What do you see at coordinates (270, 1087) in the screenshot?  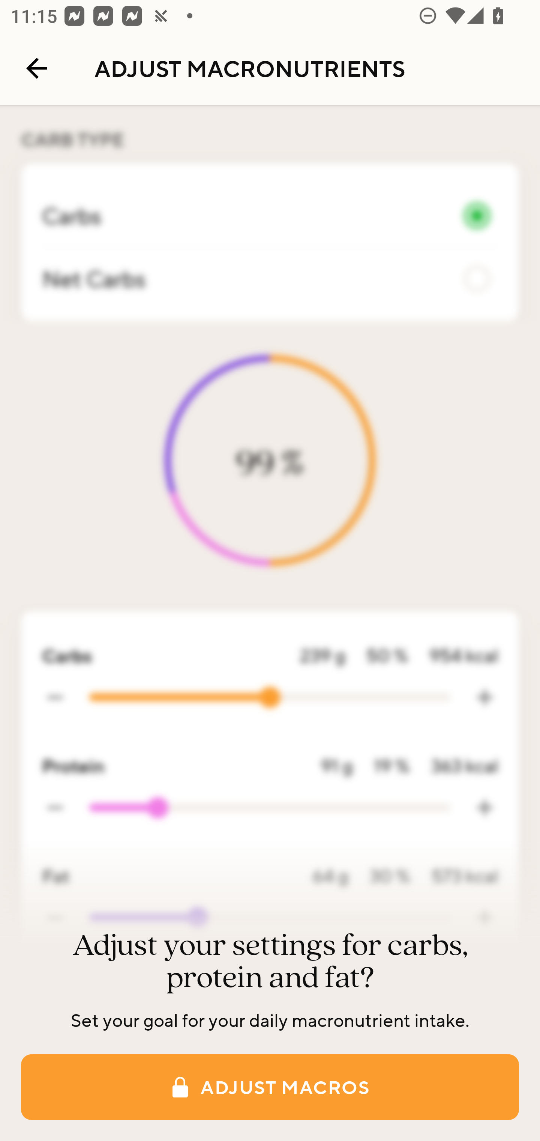 I see `ADJUST MACROS` at bounding box center [270, 1087].